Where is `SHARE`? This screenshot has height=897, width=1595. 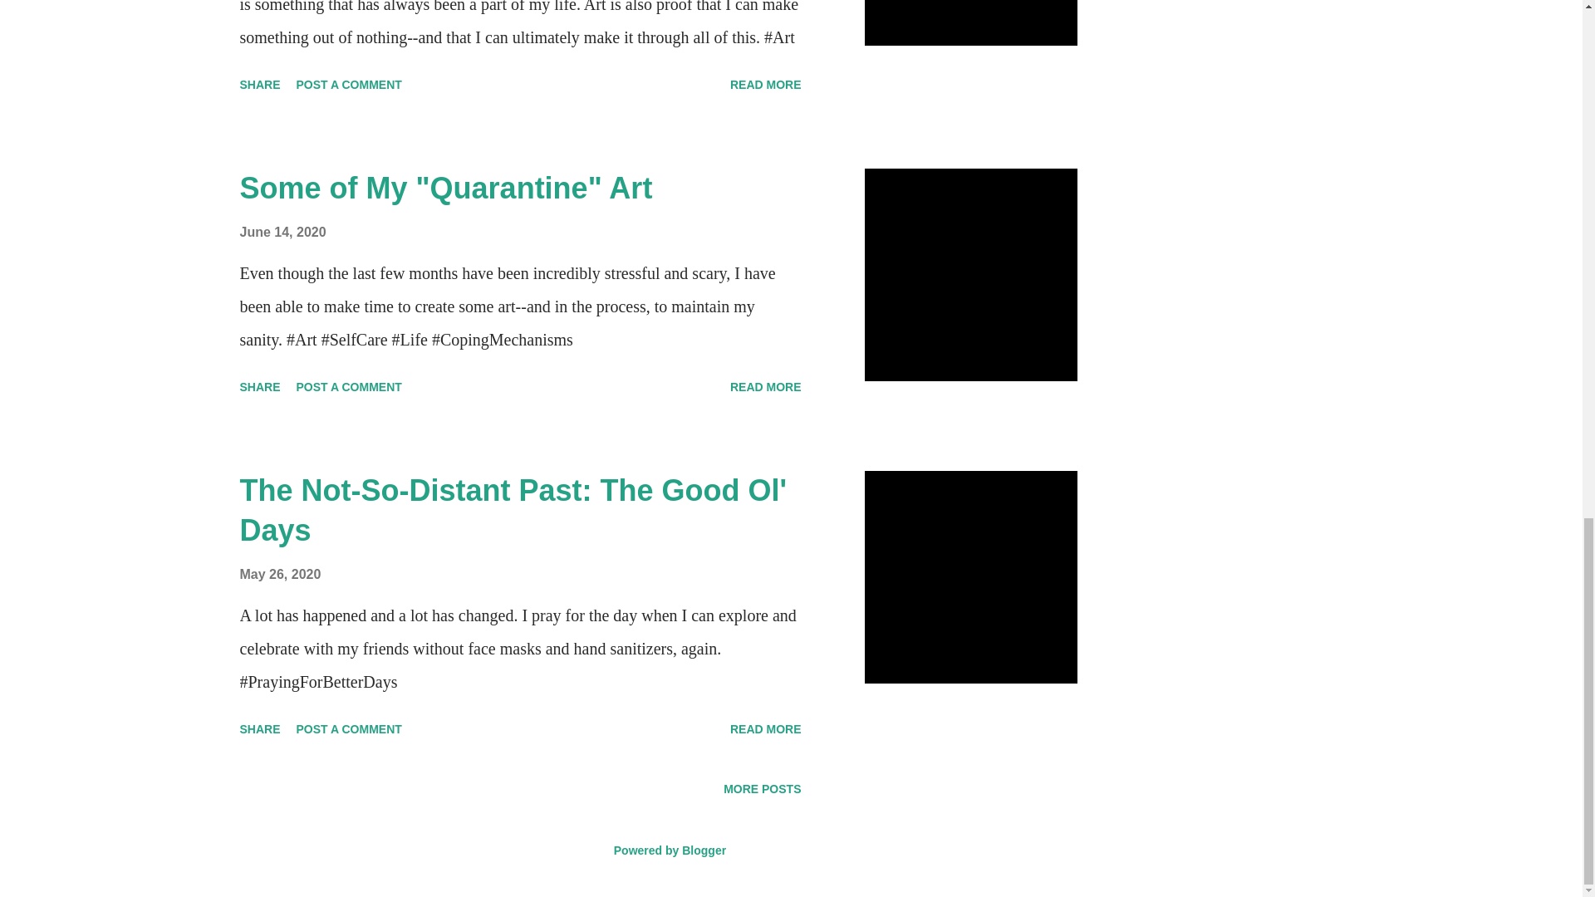
SHARE is located at coordinates (259, 387).